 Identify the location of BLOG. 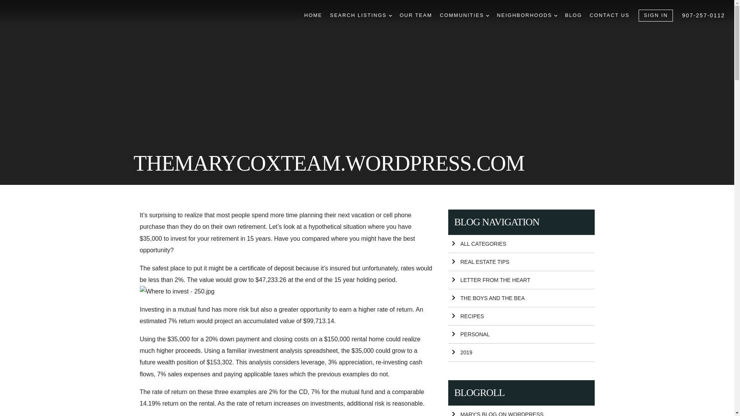
(573, 15).